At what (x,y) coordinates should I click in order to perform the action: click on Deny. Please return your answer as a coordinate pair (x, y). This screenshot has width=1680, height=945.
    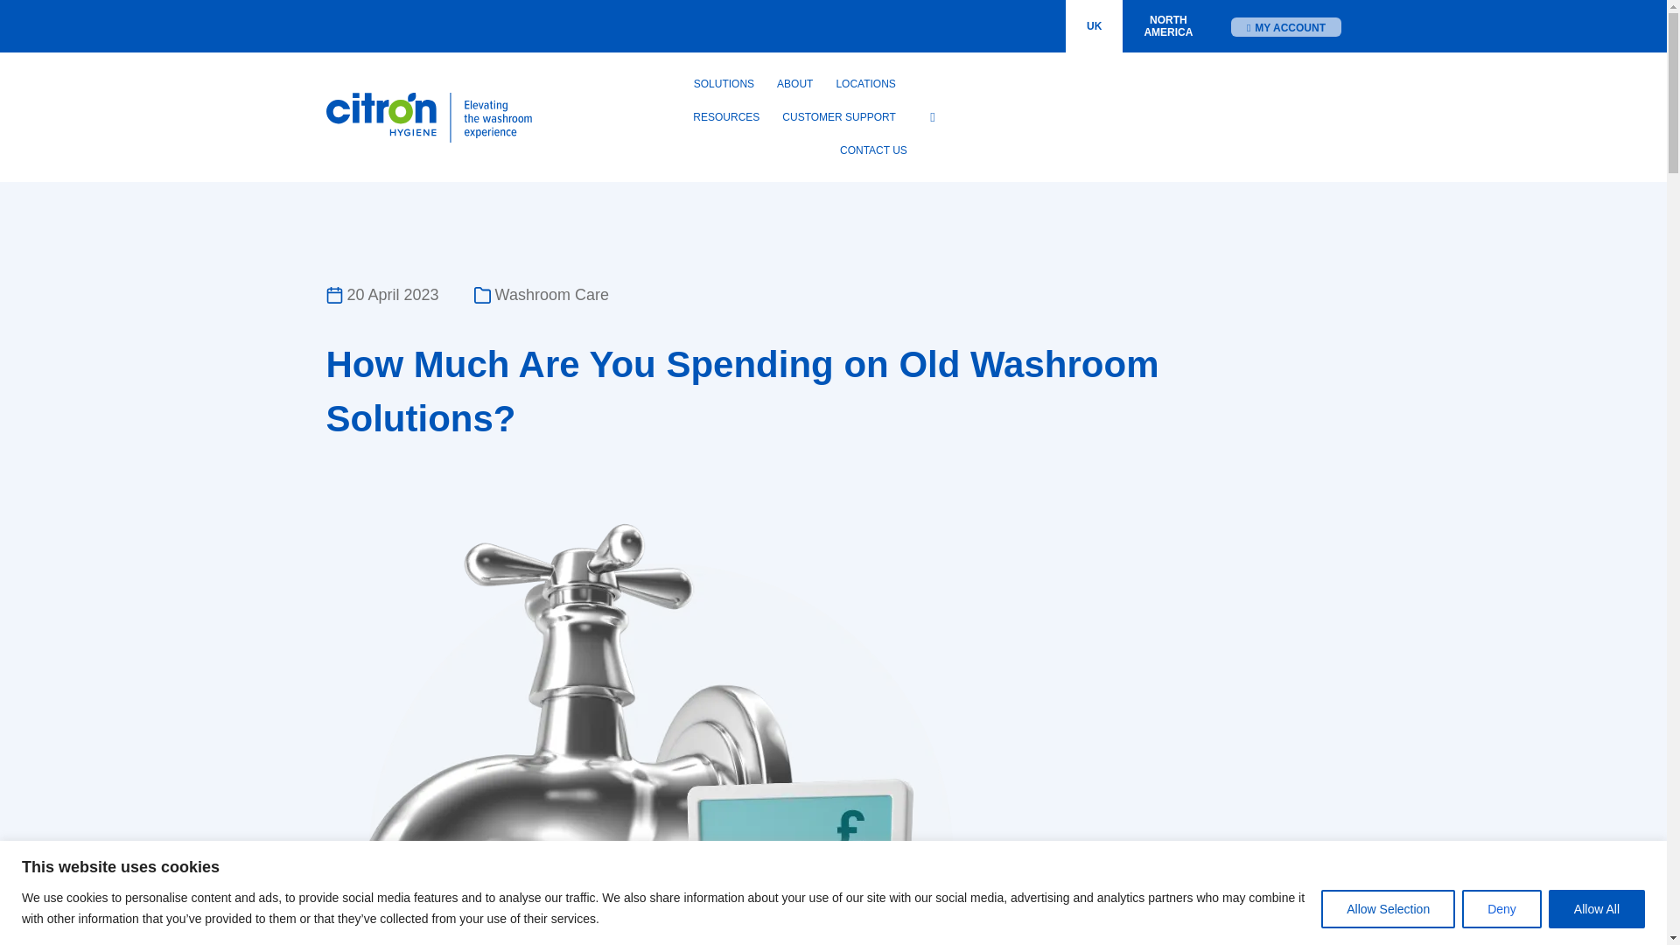
    Looking at the image, I should click on (724, 83).